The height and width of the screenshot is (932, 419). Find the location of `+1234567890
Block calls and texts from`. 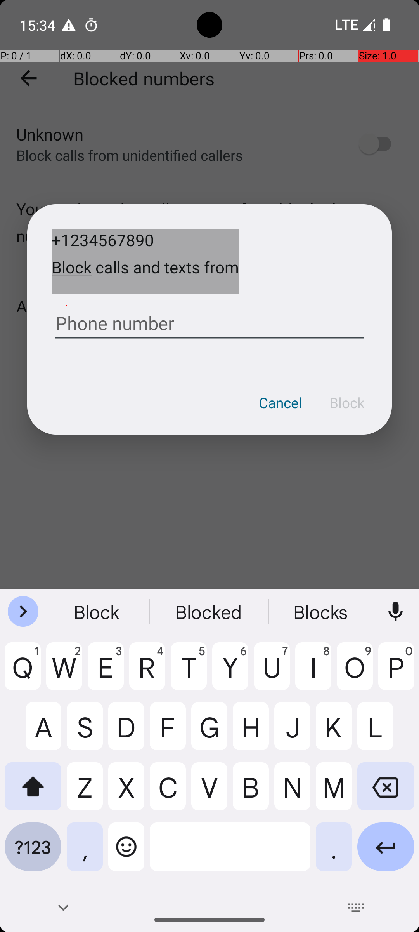

+1234567890
Block calls and texts from is located at coordinates (145, 262).